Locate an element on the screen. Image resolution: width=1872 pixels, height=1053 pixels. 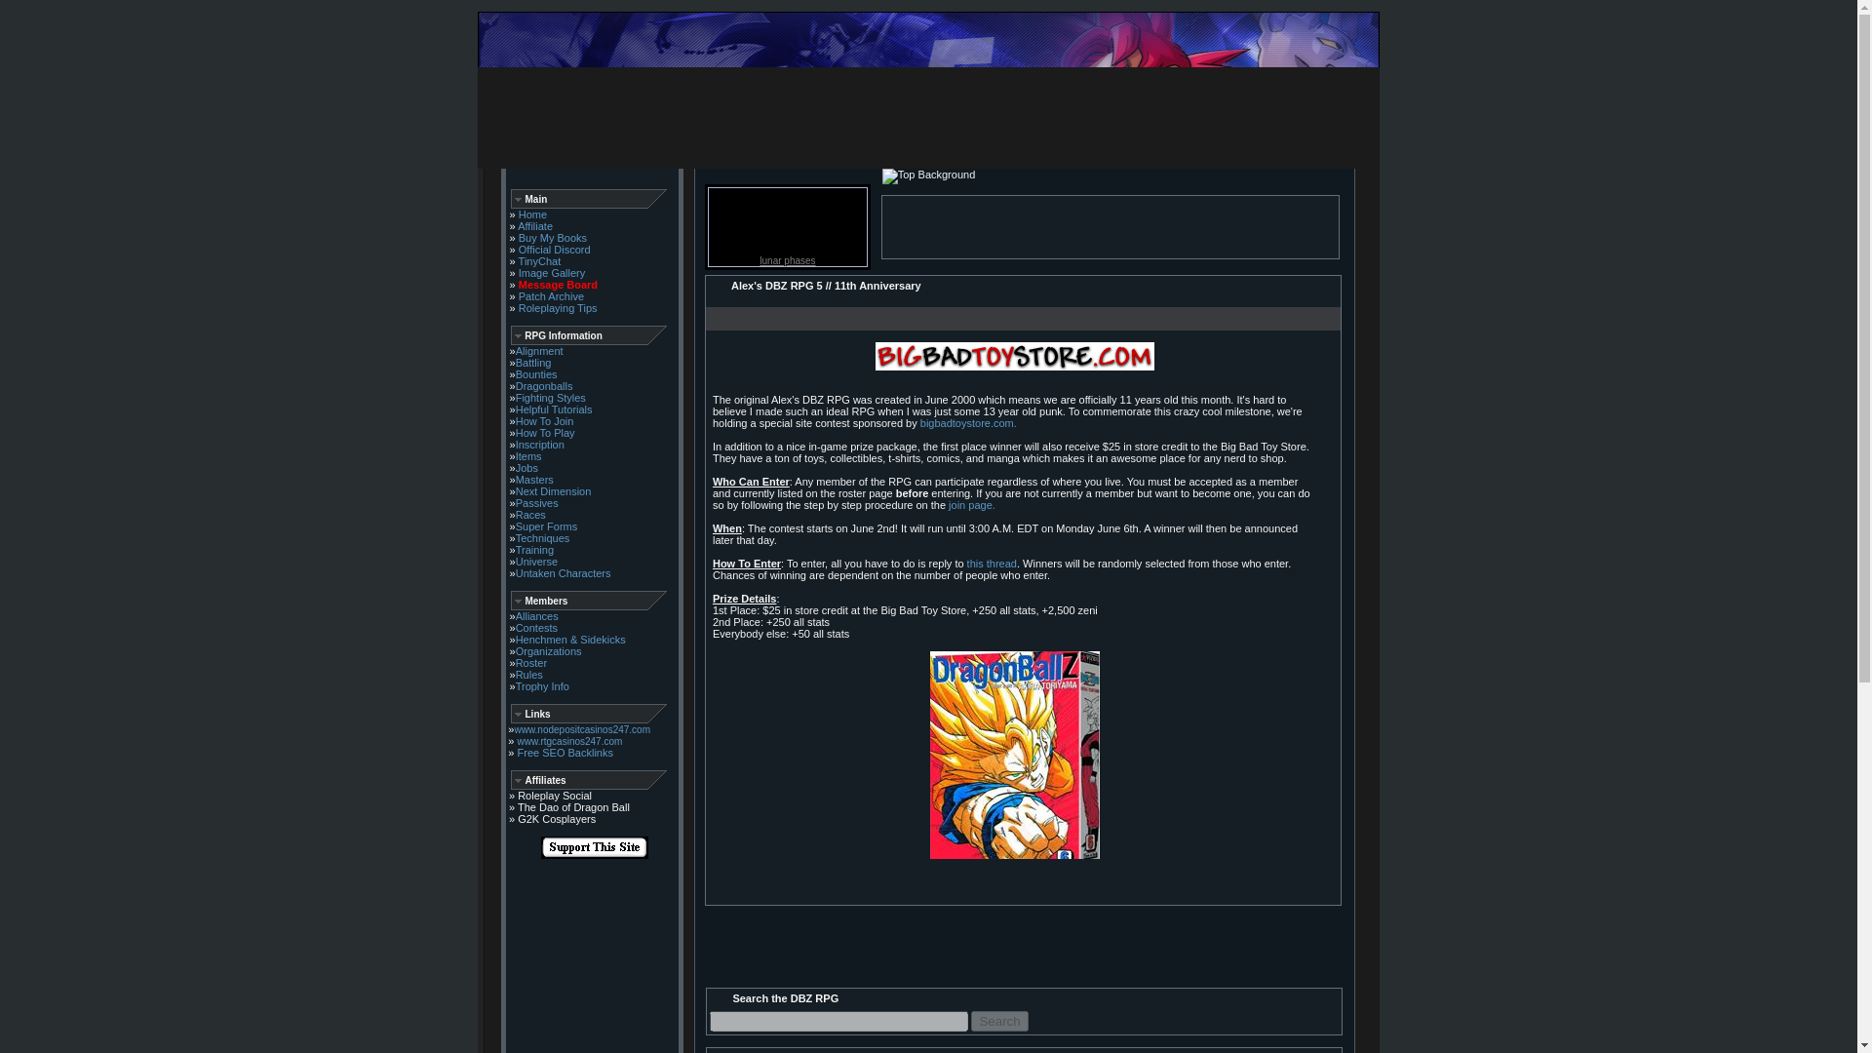
Search is located at coordinates (999, 1021).